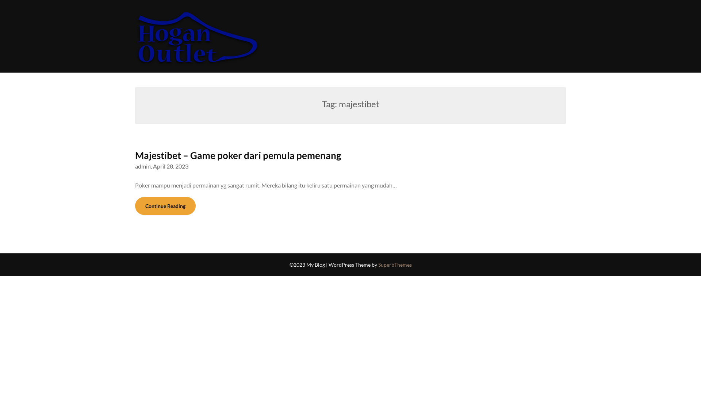  Describe the element at coordinates (171, 166) in the screenshot. I see `April 28, 2023` at that location.